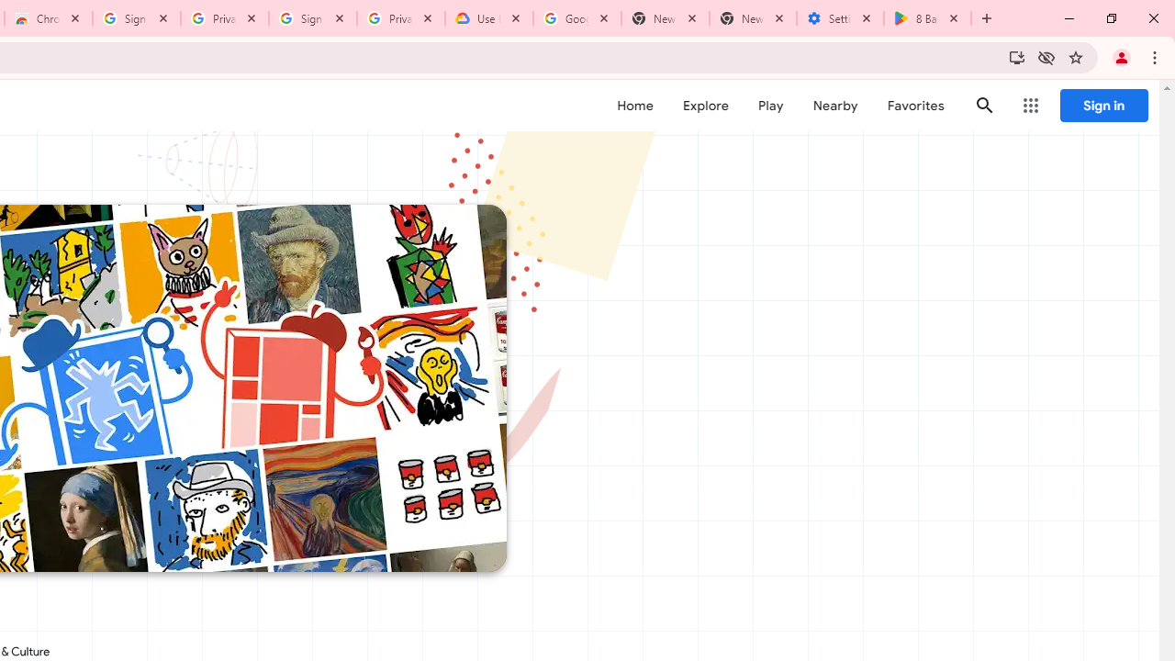 The width and height of the screenshot is (1175, 661). Describe the element at coordinates (835, 106) in the screenshot. I see `Nearby` at that location.